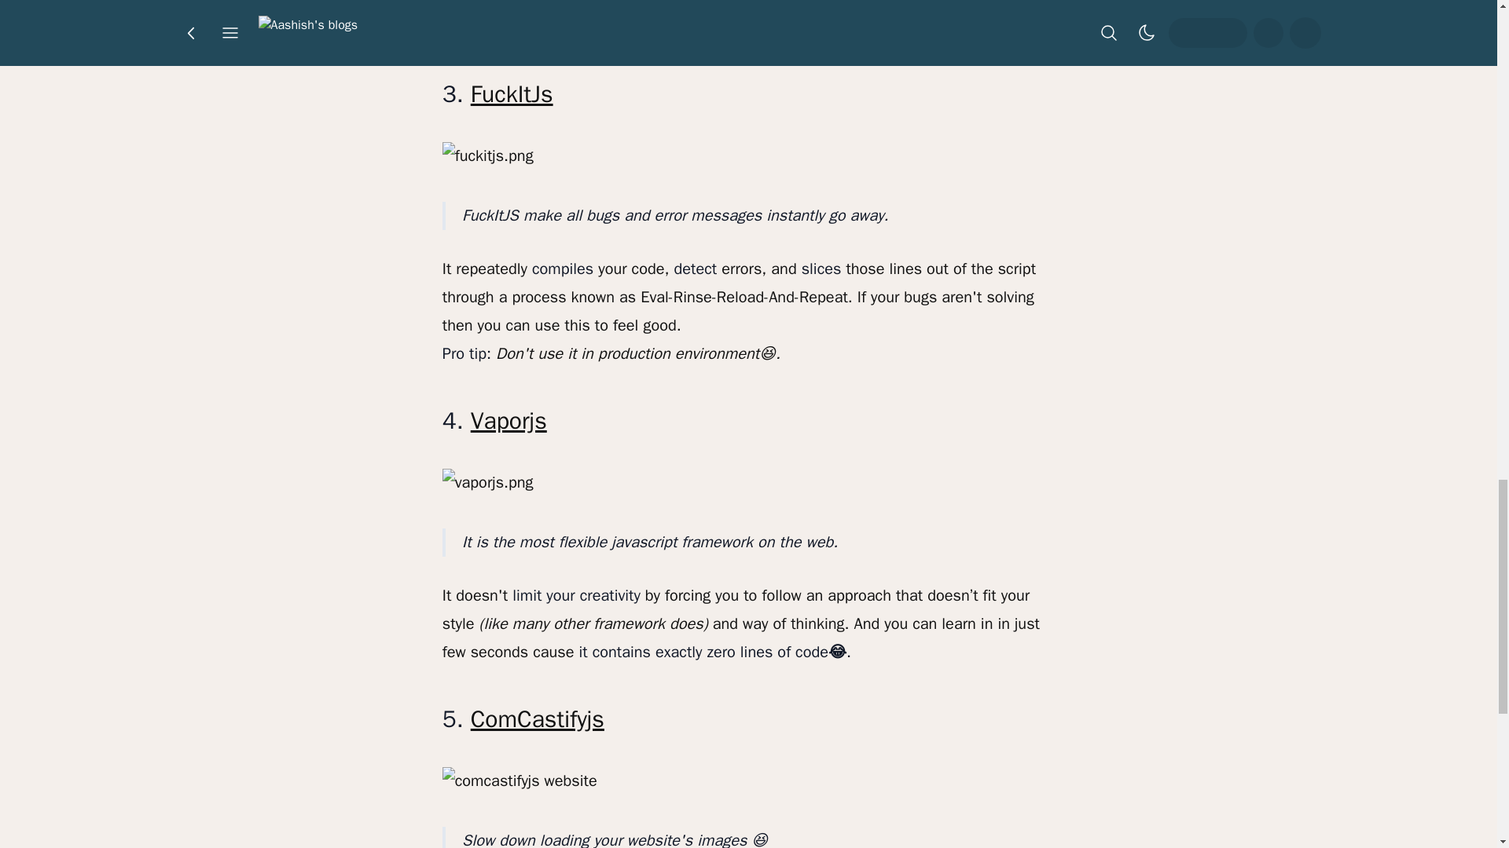 This screenshot has width=1509, height=848. Describe the element at coordinates (512, 94) in the screenshot. I see `FuckItJs` at that location.